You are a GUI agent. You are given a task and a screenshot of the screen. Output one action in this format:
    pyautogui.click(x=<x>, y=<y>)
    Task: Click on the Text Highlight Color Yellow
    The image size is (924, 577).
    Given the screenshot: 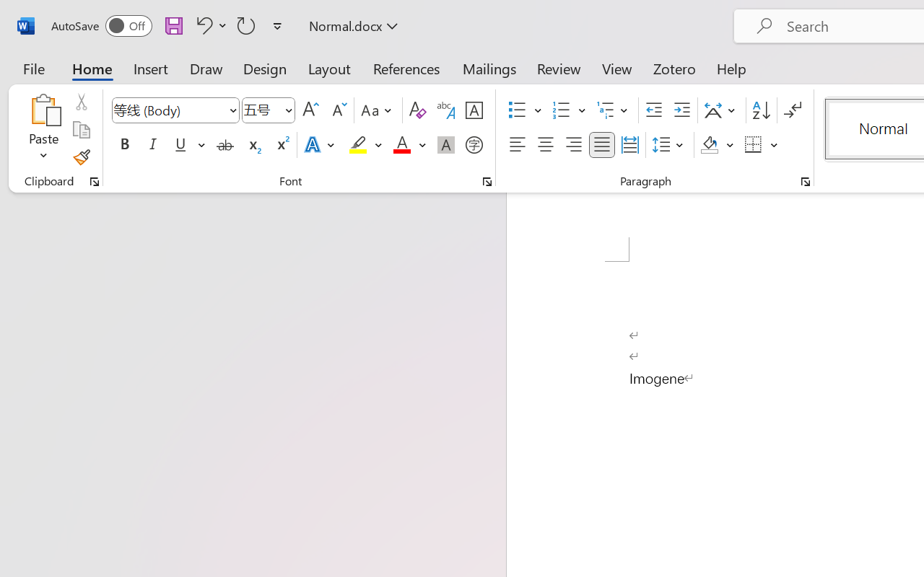 What is the action you would take?
    pyautogui.click(x=358, y=145)
    